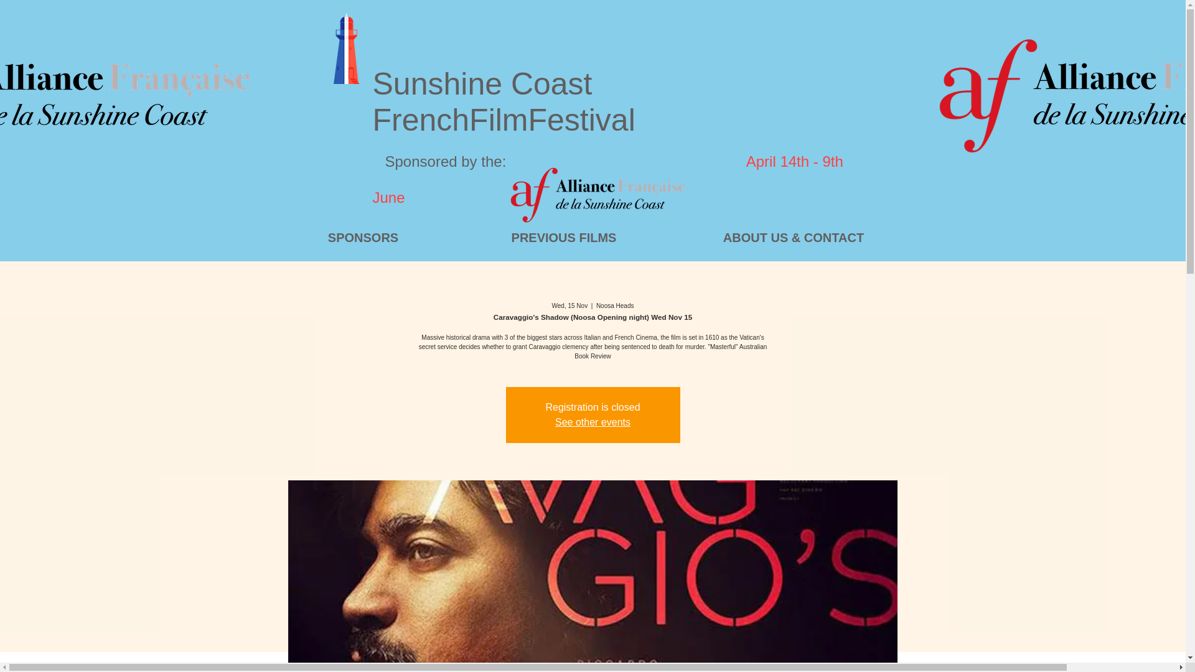  I want to click on PREVIOUS FILMS, so click(563, 238).